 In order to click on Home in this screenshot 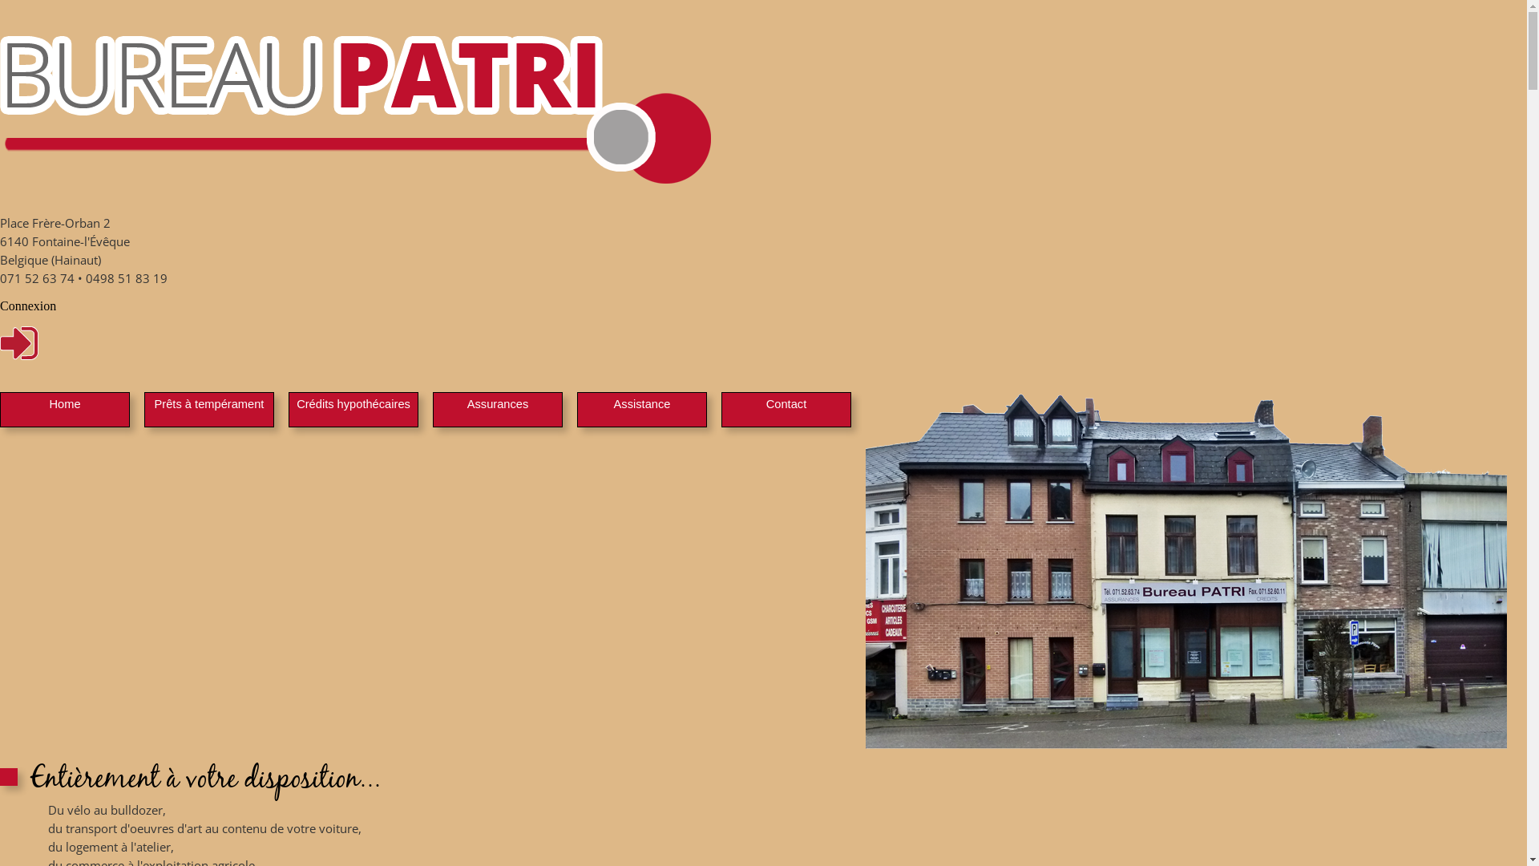, I will do `click(64, 404)`.